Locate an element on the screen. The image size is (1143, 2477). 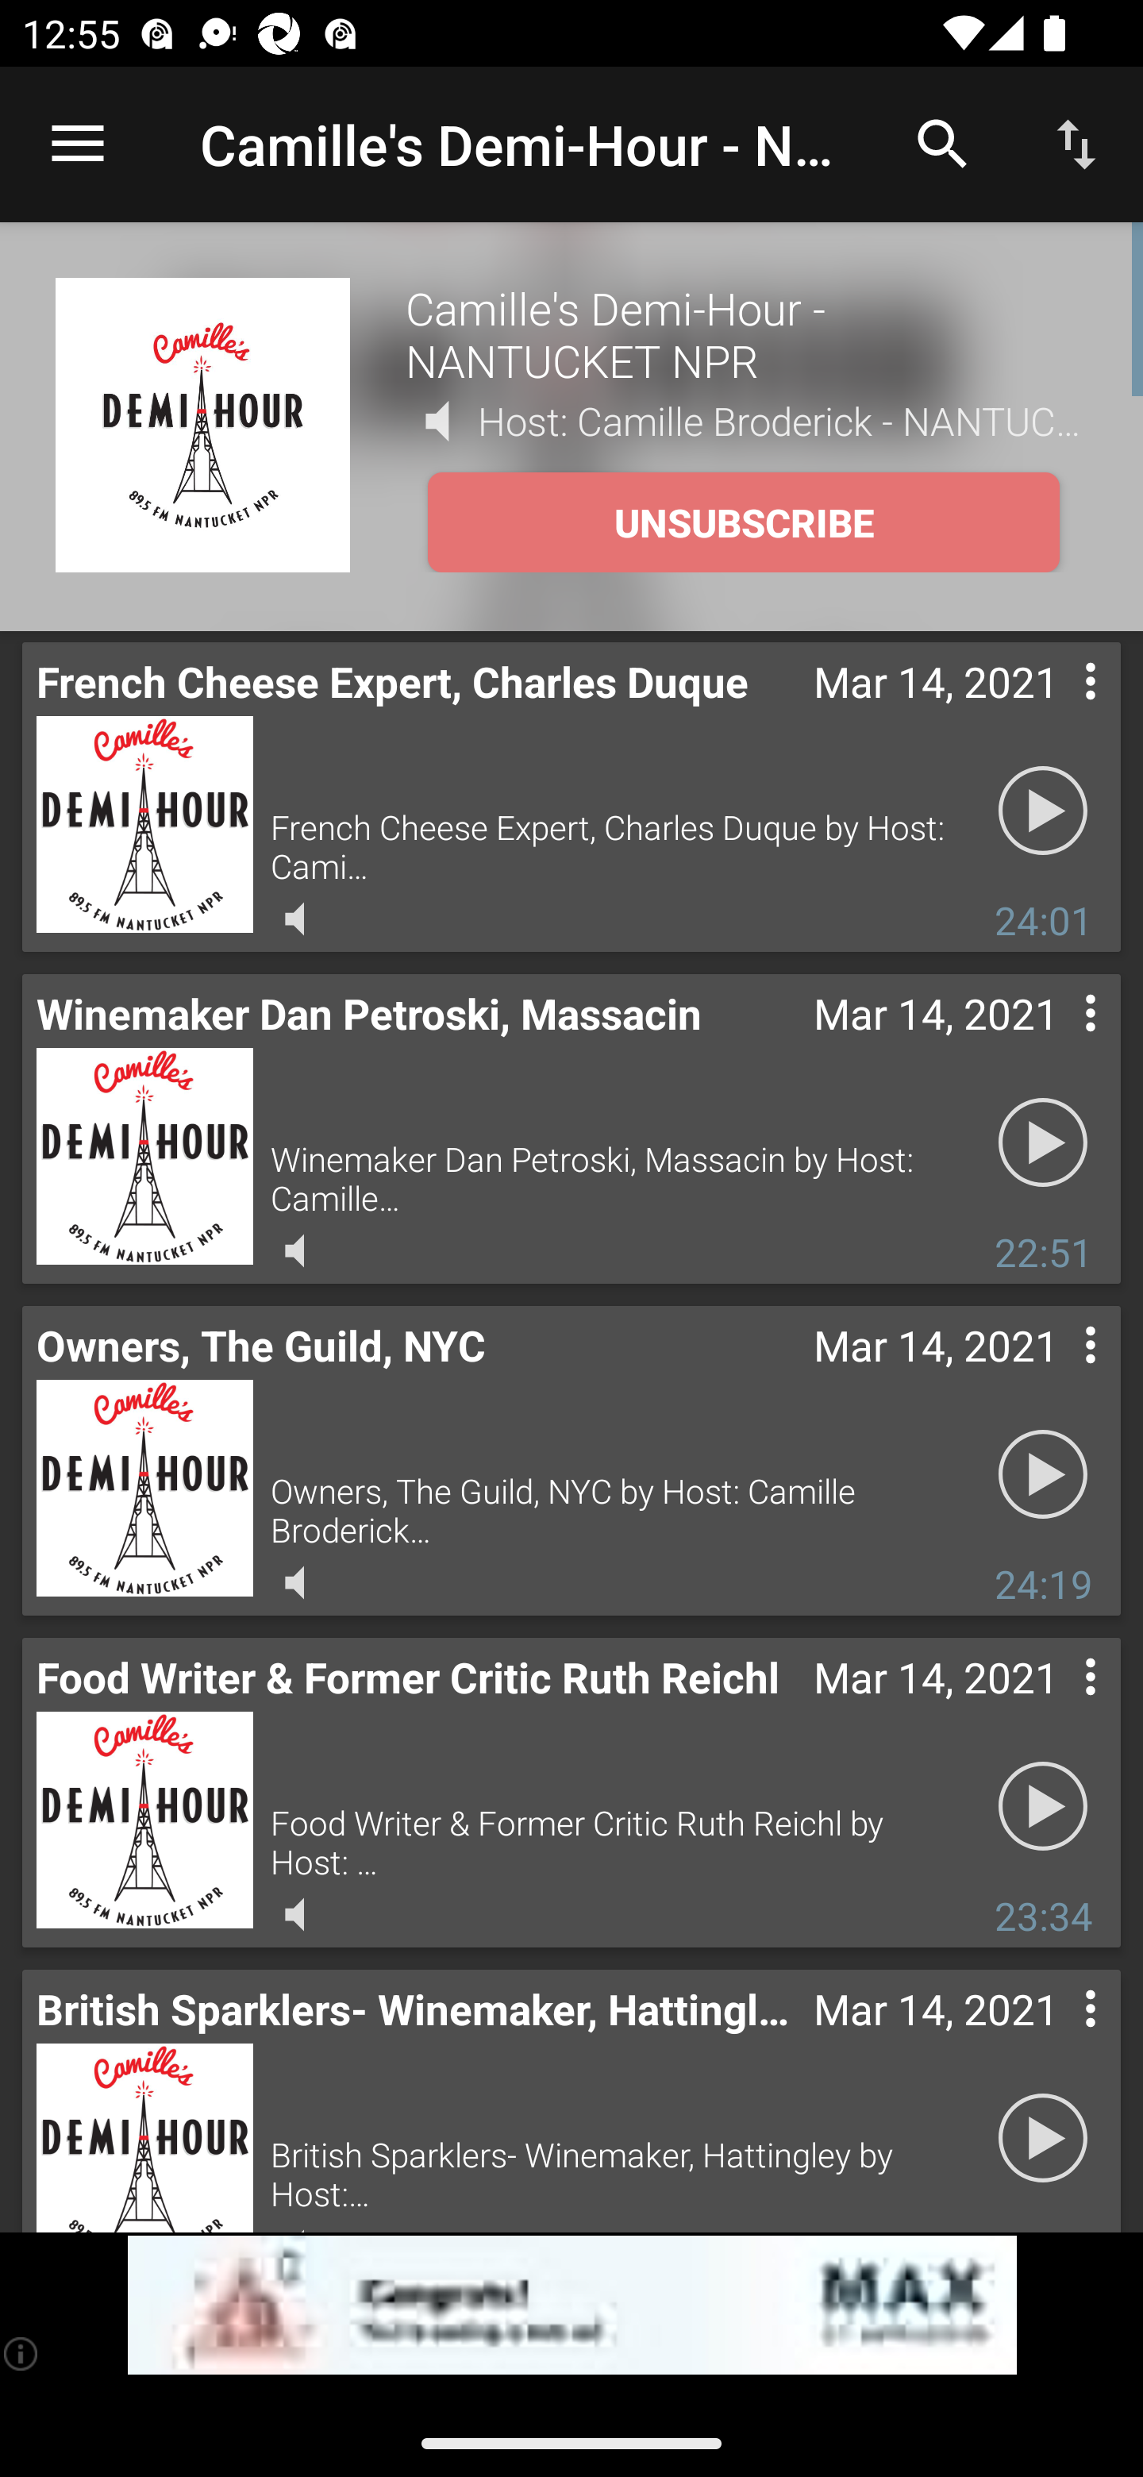
UNSUBSCRIBE is located at coordinates (743, 522).